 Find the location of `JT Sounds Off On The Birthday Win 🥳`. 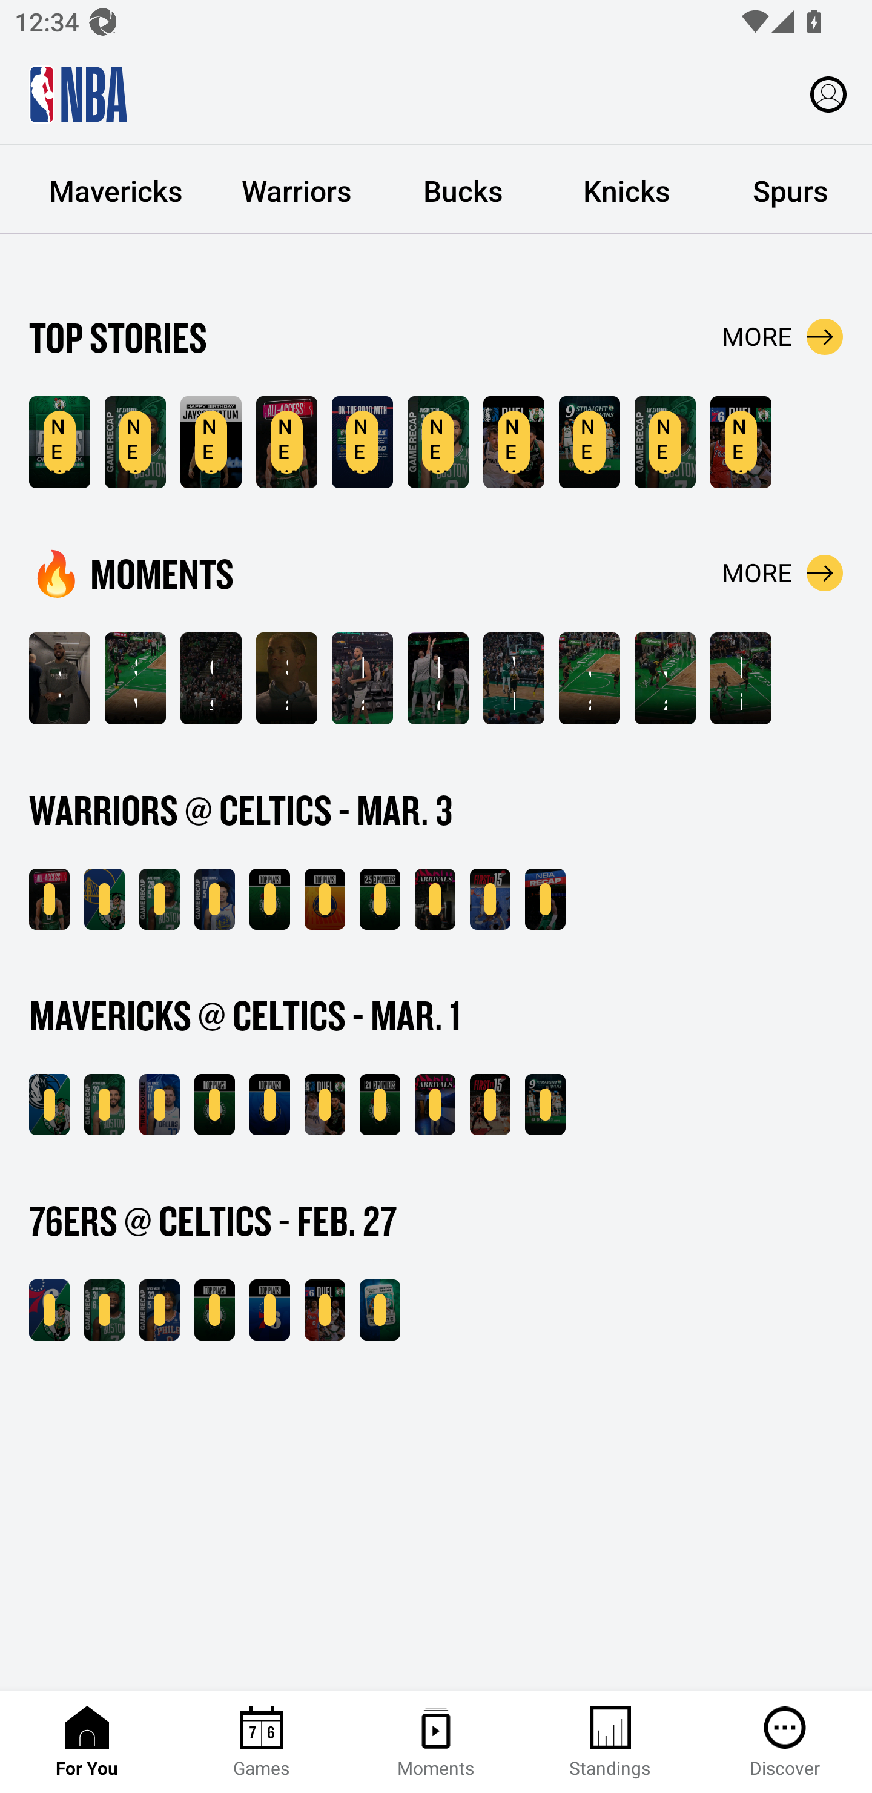

JT Sounds Off On The Birthday Win 🥳 is located at coordinates (59, 678).